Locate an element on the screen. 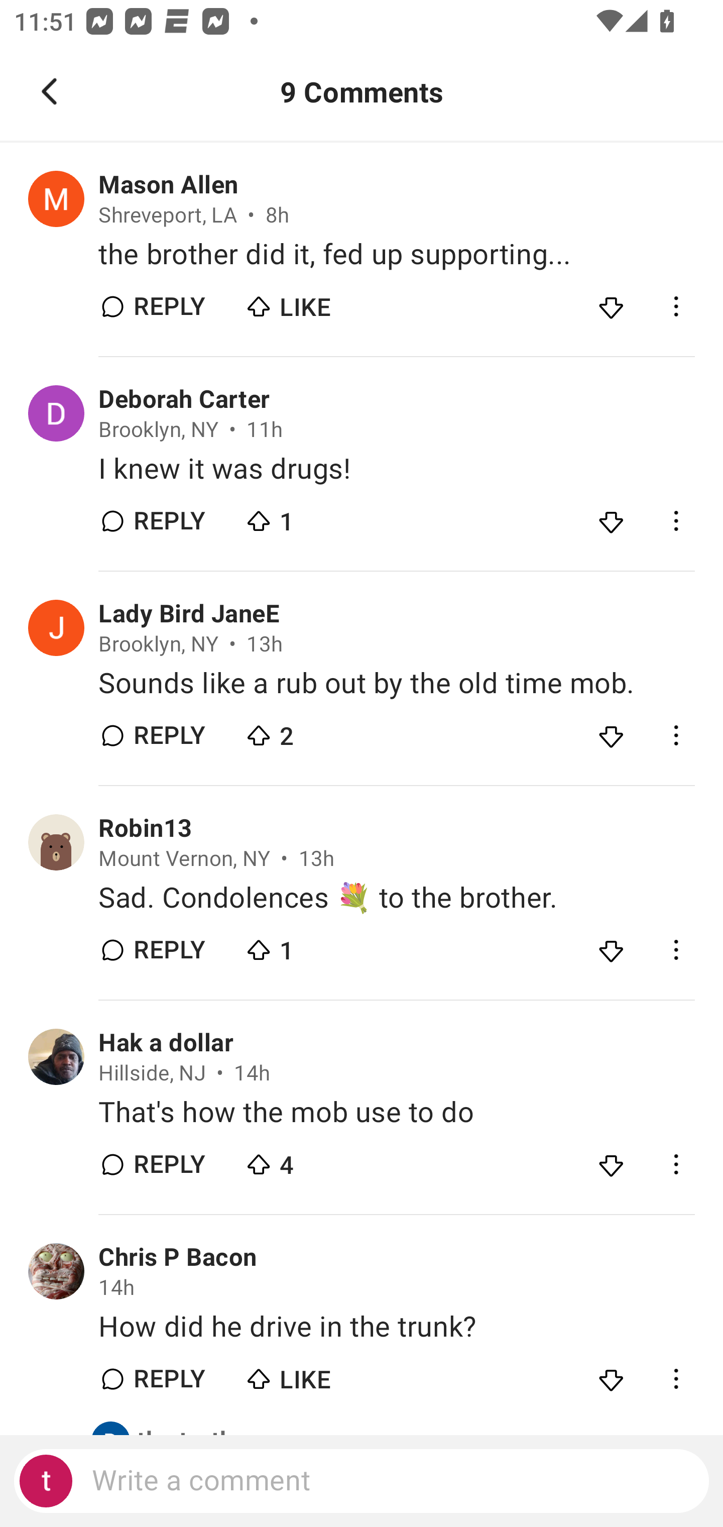 The width and height of the screenshot is (723, 1527). Navigate up is located at coordinates (49, 91).